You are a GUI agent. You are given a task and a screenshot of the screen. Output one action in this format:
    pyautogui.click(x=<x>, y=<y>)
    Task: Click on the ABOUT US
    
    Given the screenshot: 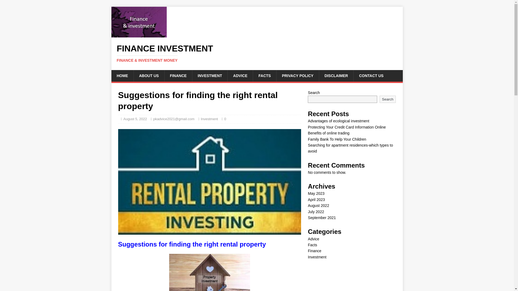 What is the action you would take?
    pyautogui.click(x=148, y=76)
    